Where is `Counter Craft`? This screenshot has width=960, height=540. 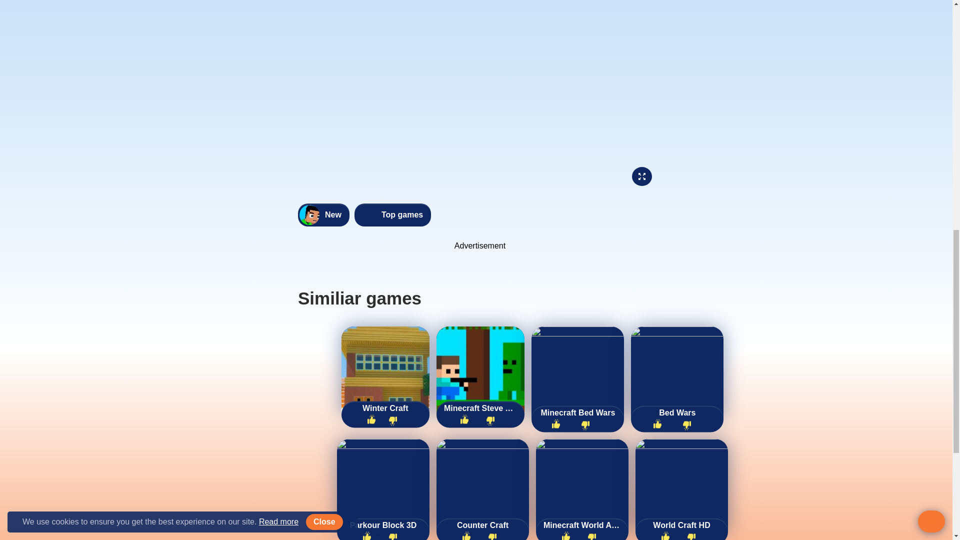 Counter Craft is located at coordinates (482, 525).